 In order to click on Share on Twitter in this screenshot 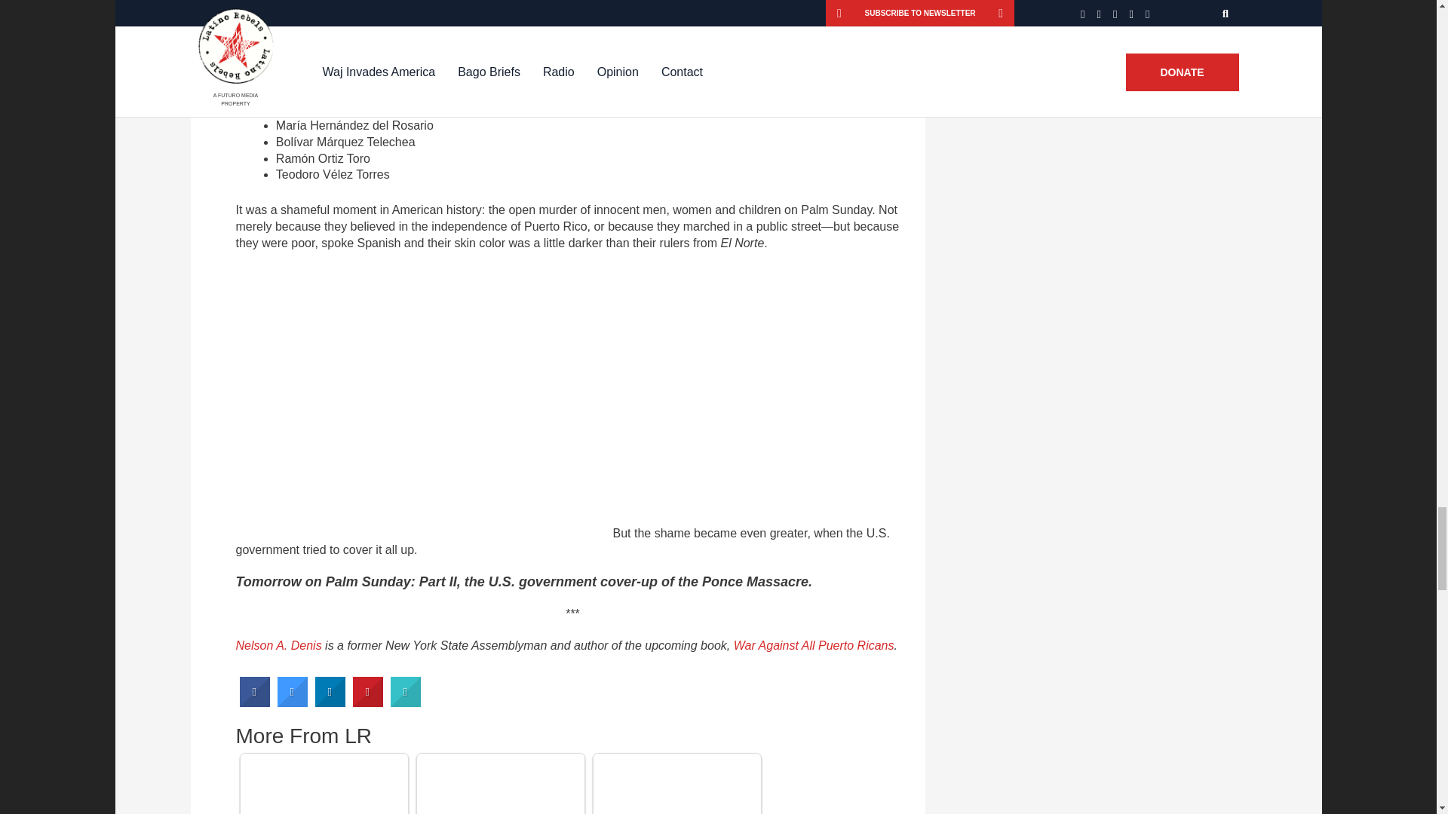, I will do `click(293, 702)`.